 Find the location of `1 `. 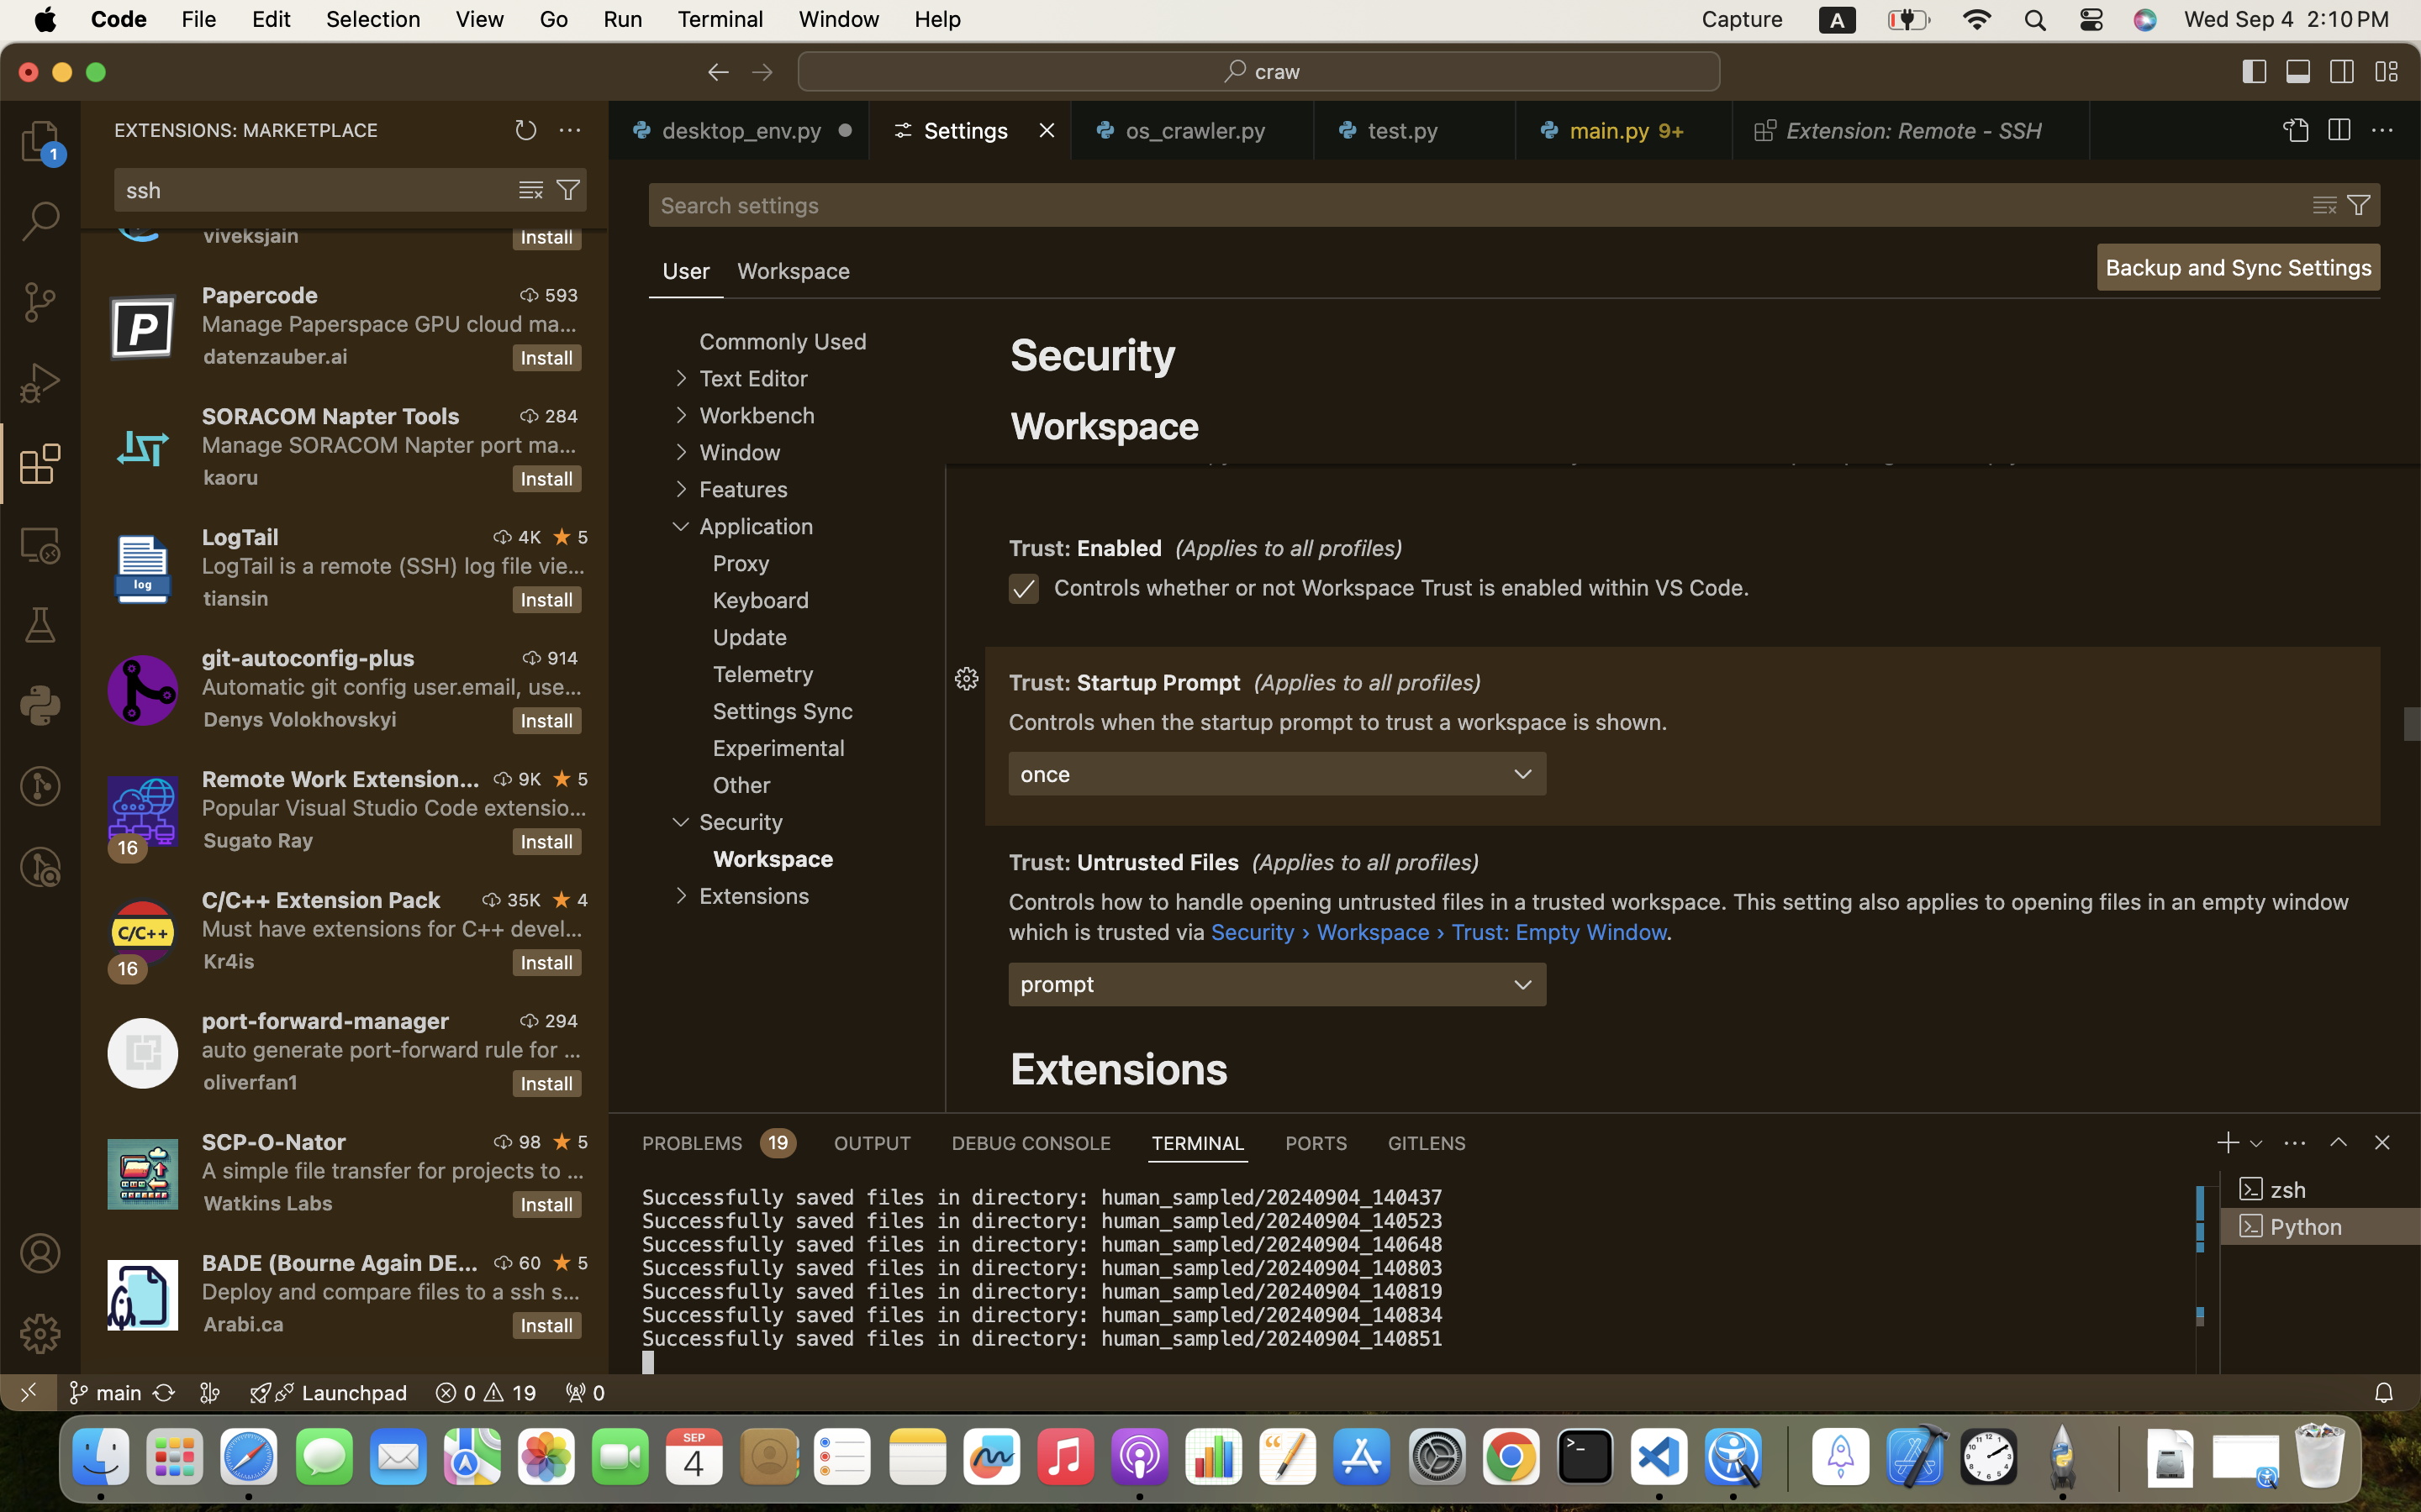

1  is located at coordinates (40, 464).